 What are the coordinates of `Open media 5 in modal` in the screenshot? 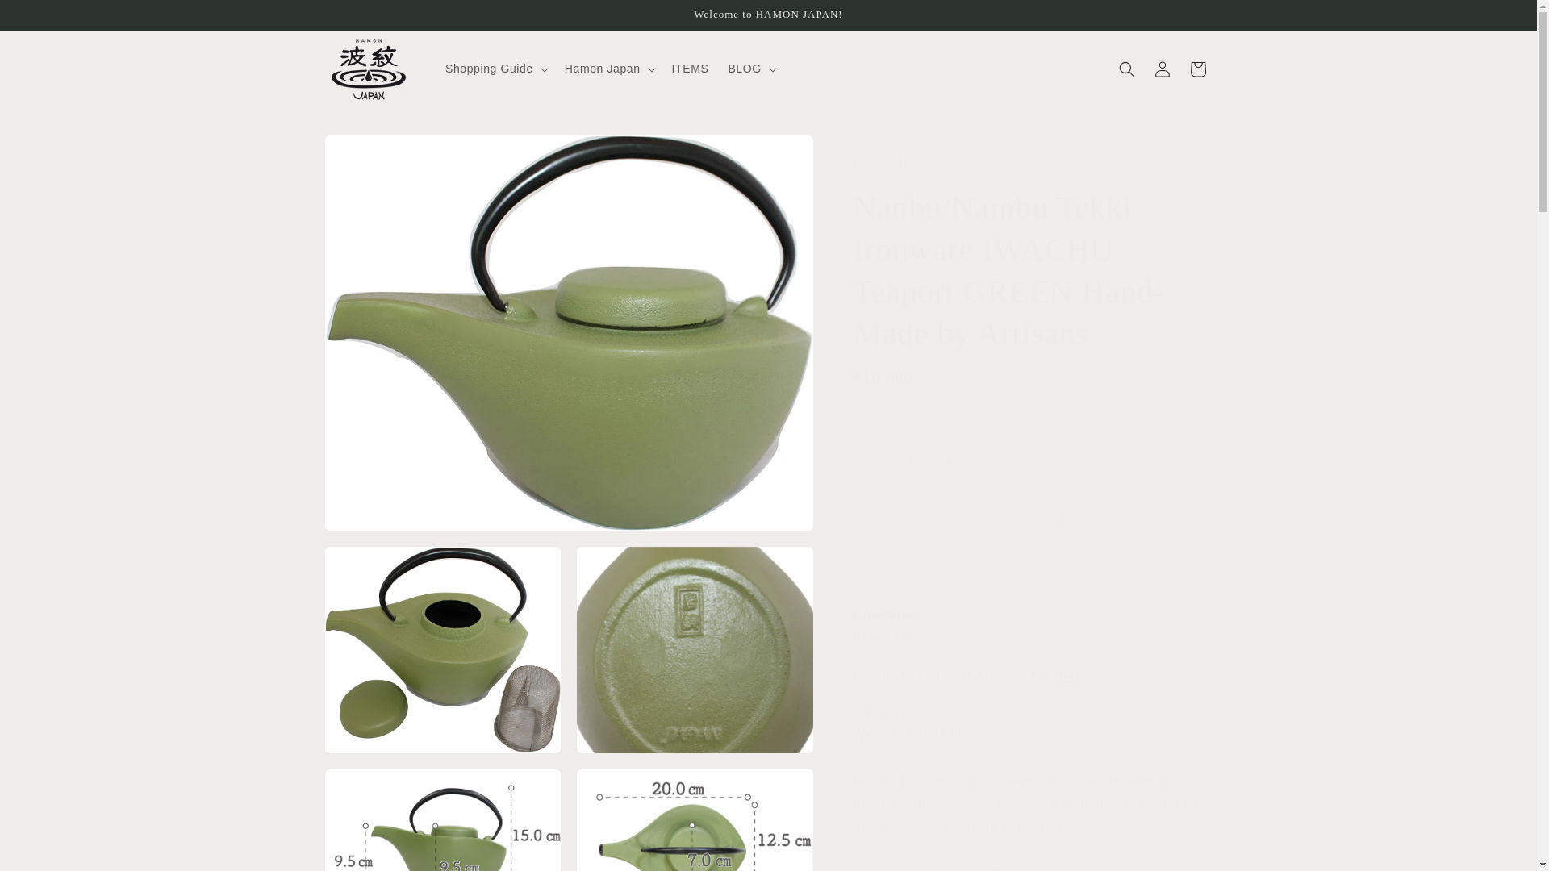 It's located at (695, 819).